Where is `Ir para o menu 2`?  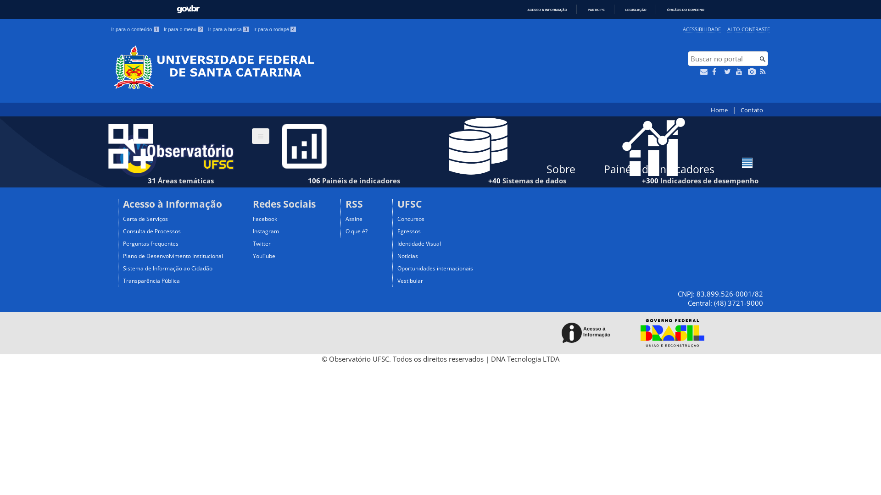 Ir para o menu 2 is located at coordinates (184, 29).